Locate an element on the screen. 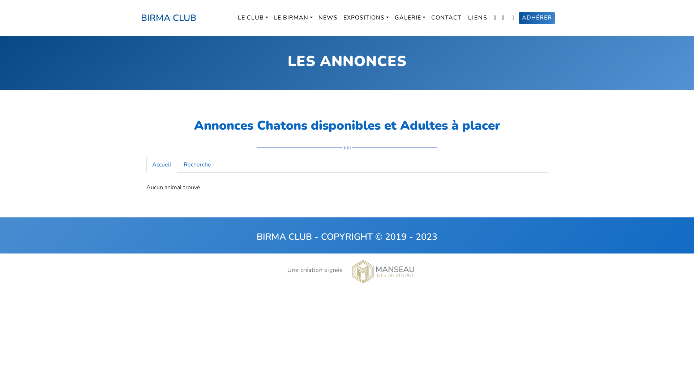  LE BIRMAN is located at coordinates (294, 18).